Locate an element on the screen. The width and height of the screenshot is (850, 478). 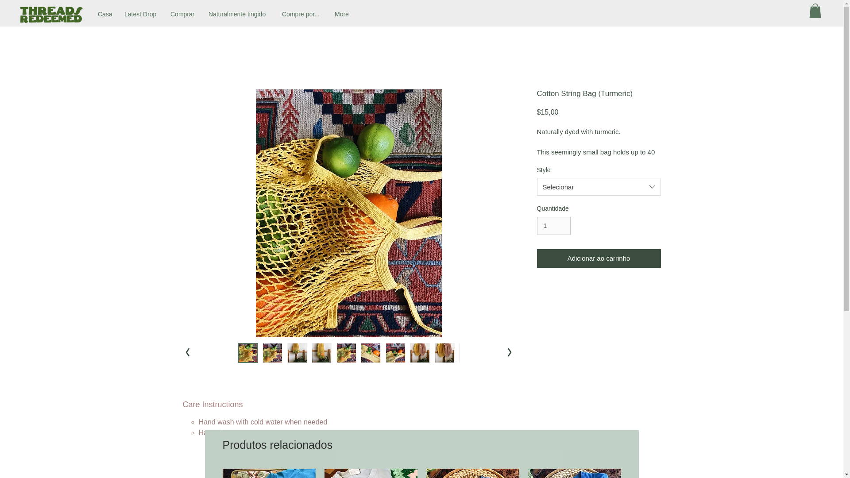
Casa is located at coordinates (104, 14).